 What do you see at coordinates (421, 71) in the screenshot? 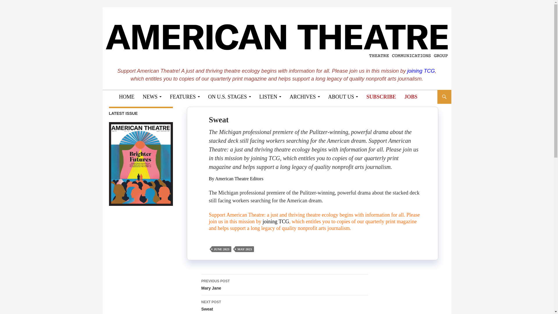
I see `joining TCG` at bounding box center [421, 71].